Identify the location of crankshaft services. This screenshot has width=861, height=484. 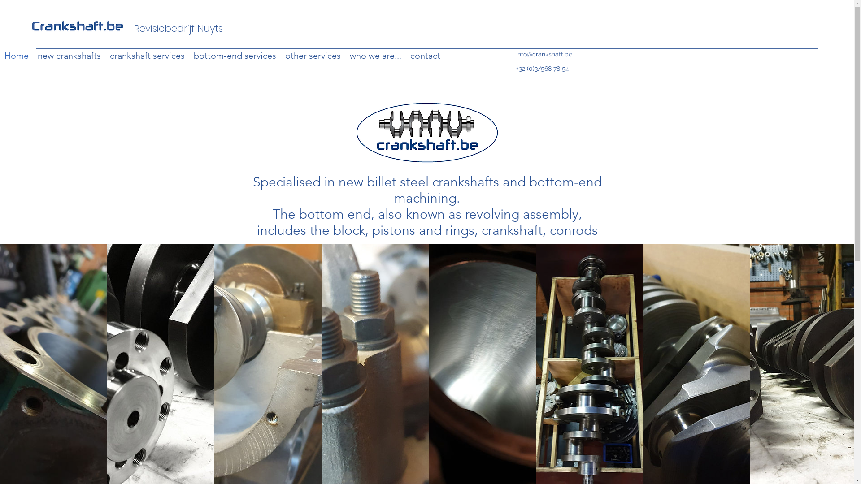
(147, 56).